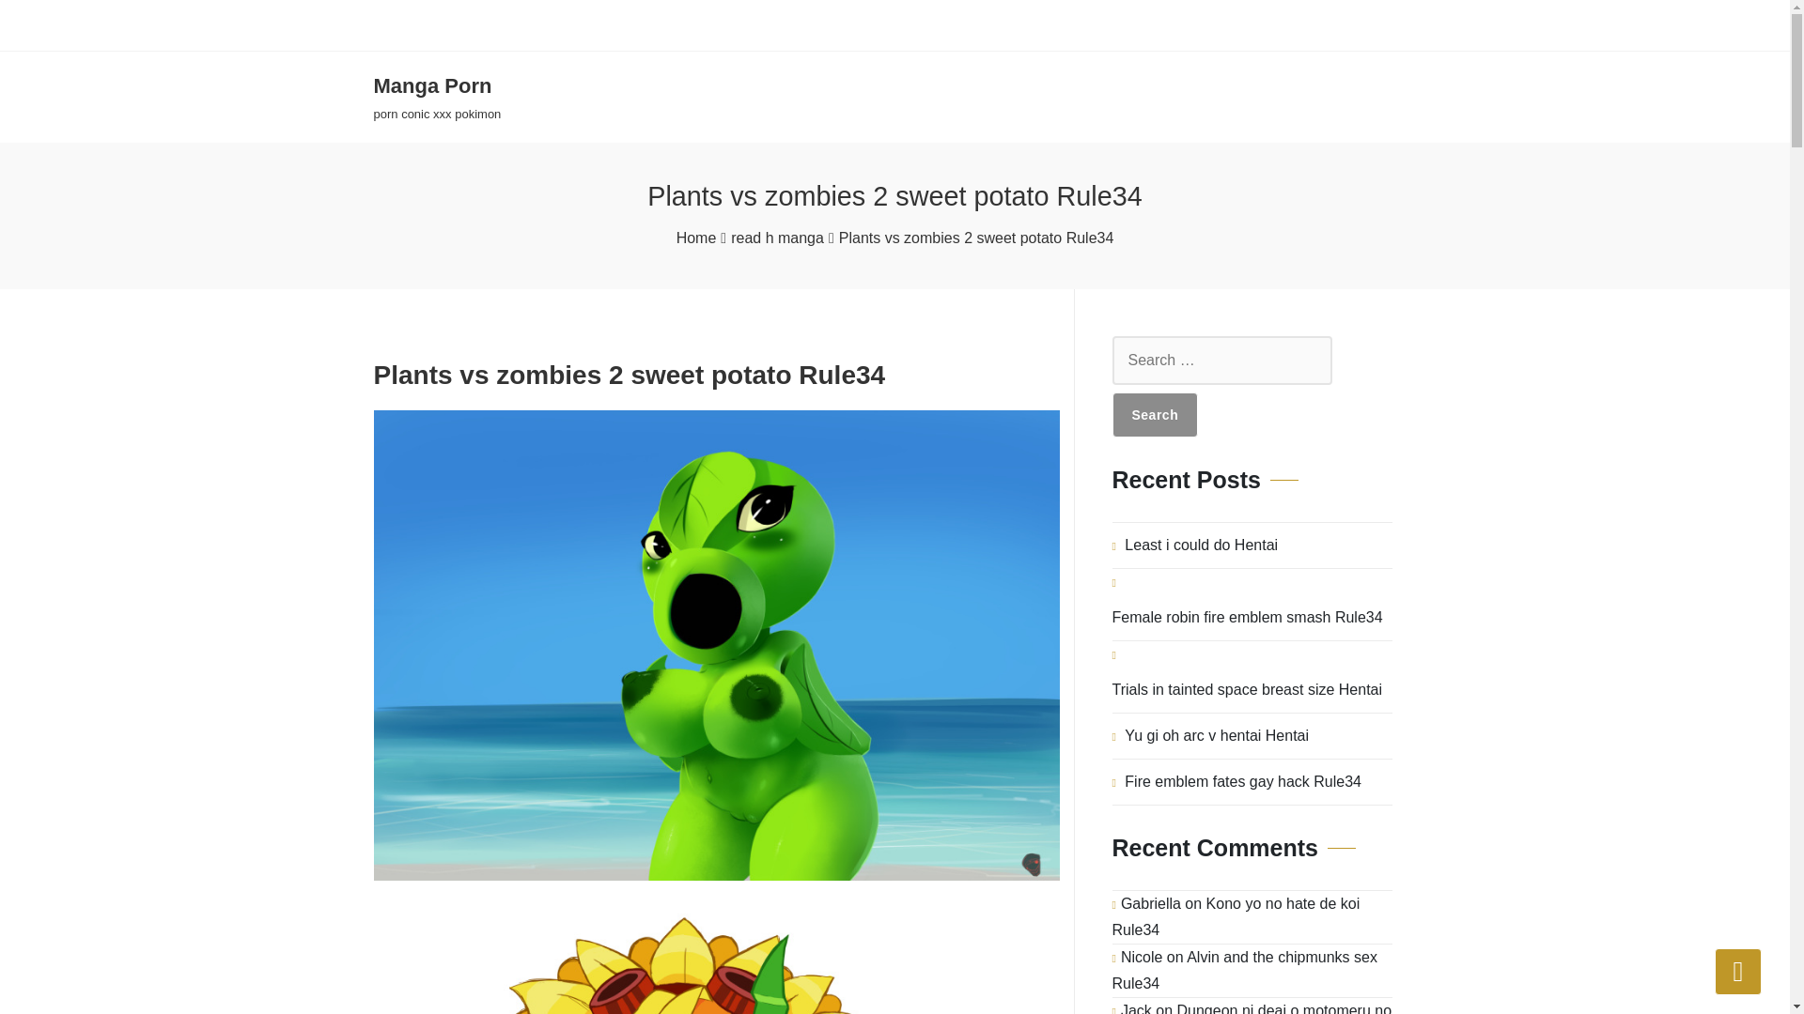  What do you see at coordinates (1236, 916) in the screenshot?
I see `Kono yo no hate de koi Rule34` at bounding box center [1236, 916].